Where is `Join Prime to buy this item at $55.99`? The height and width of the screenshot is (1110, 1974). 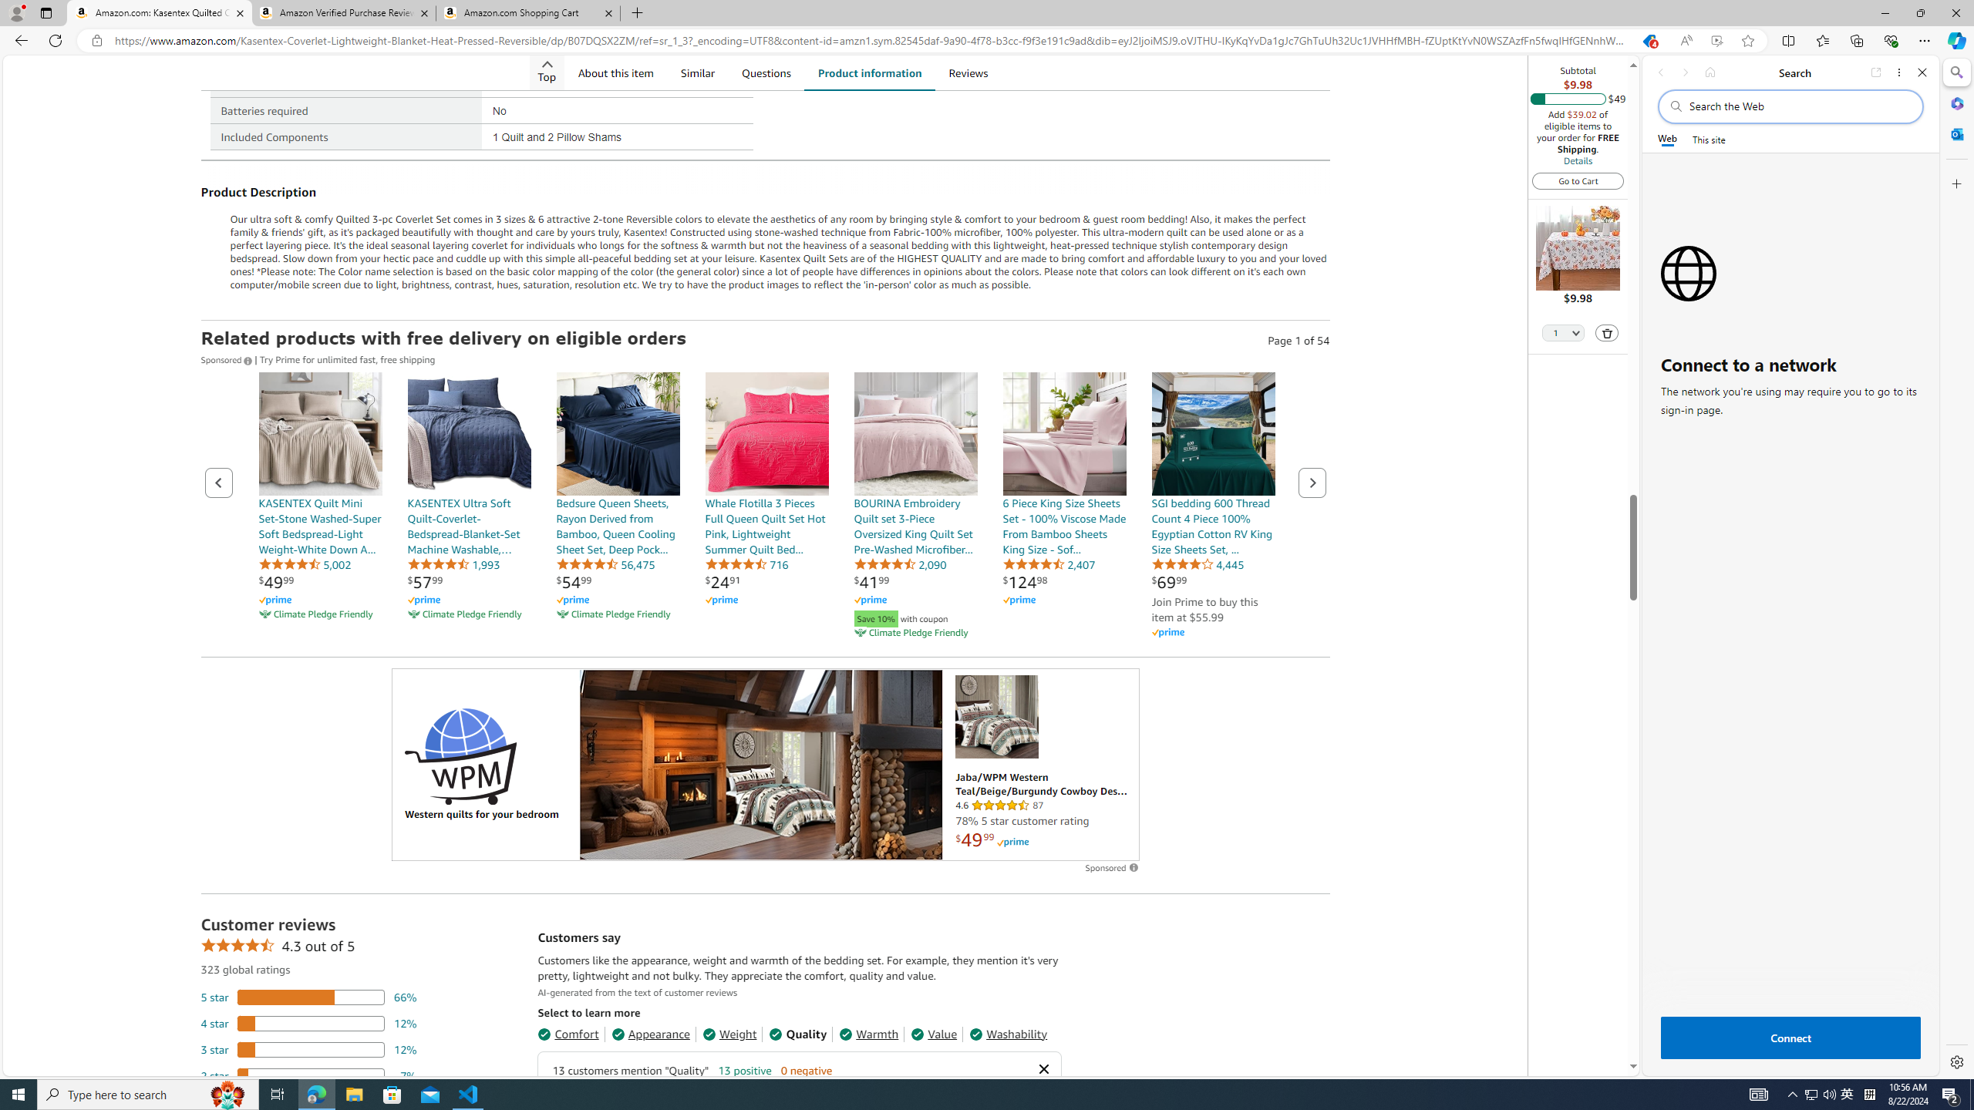
Join Prime to buy this item at $55.99 is located at coordinates (1204, 609).